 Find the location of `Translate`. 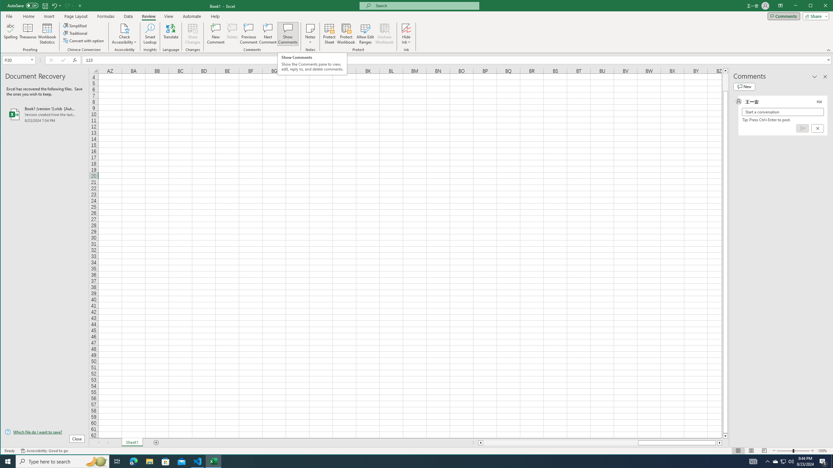

Translate is located at coordinates (171, 34).